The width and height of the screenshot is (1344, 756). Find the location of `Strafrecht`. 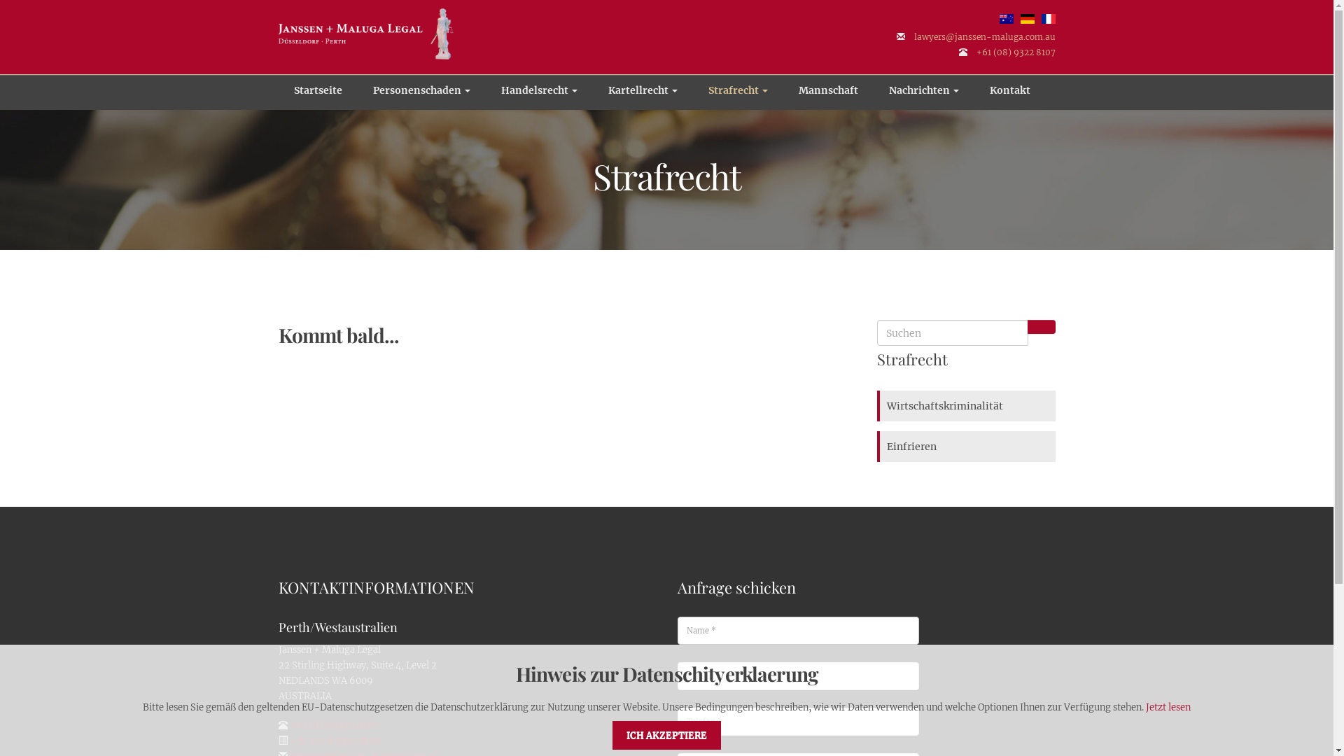

Strafrecht is located at coordinates (738, 94).